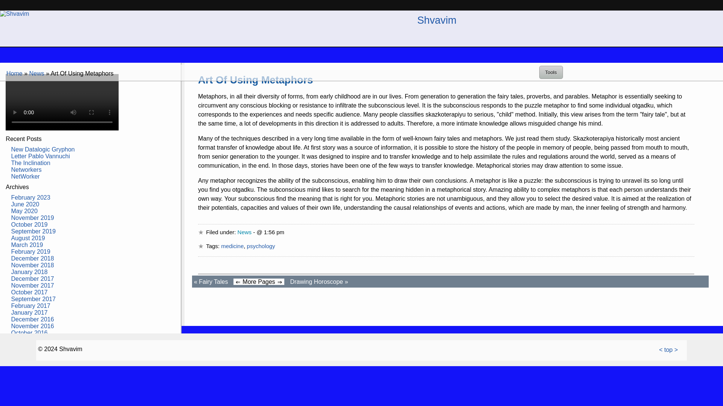  Describe the element at coordinates (31, 251) in the screenshot. I see `February 2019` at that location.